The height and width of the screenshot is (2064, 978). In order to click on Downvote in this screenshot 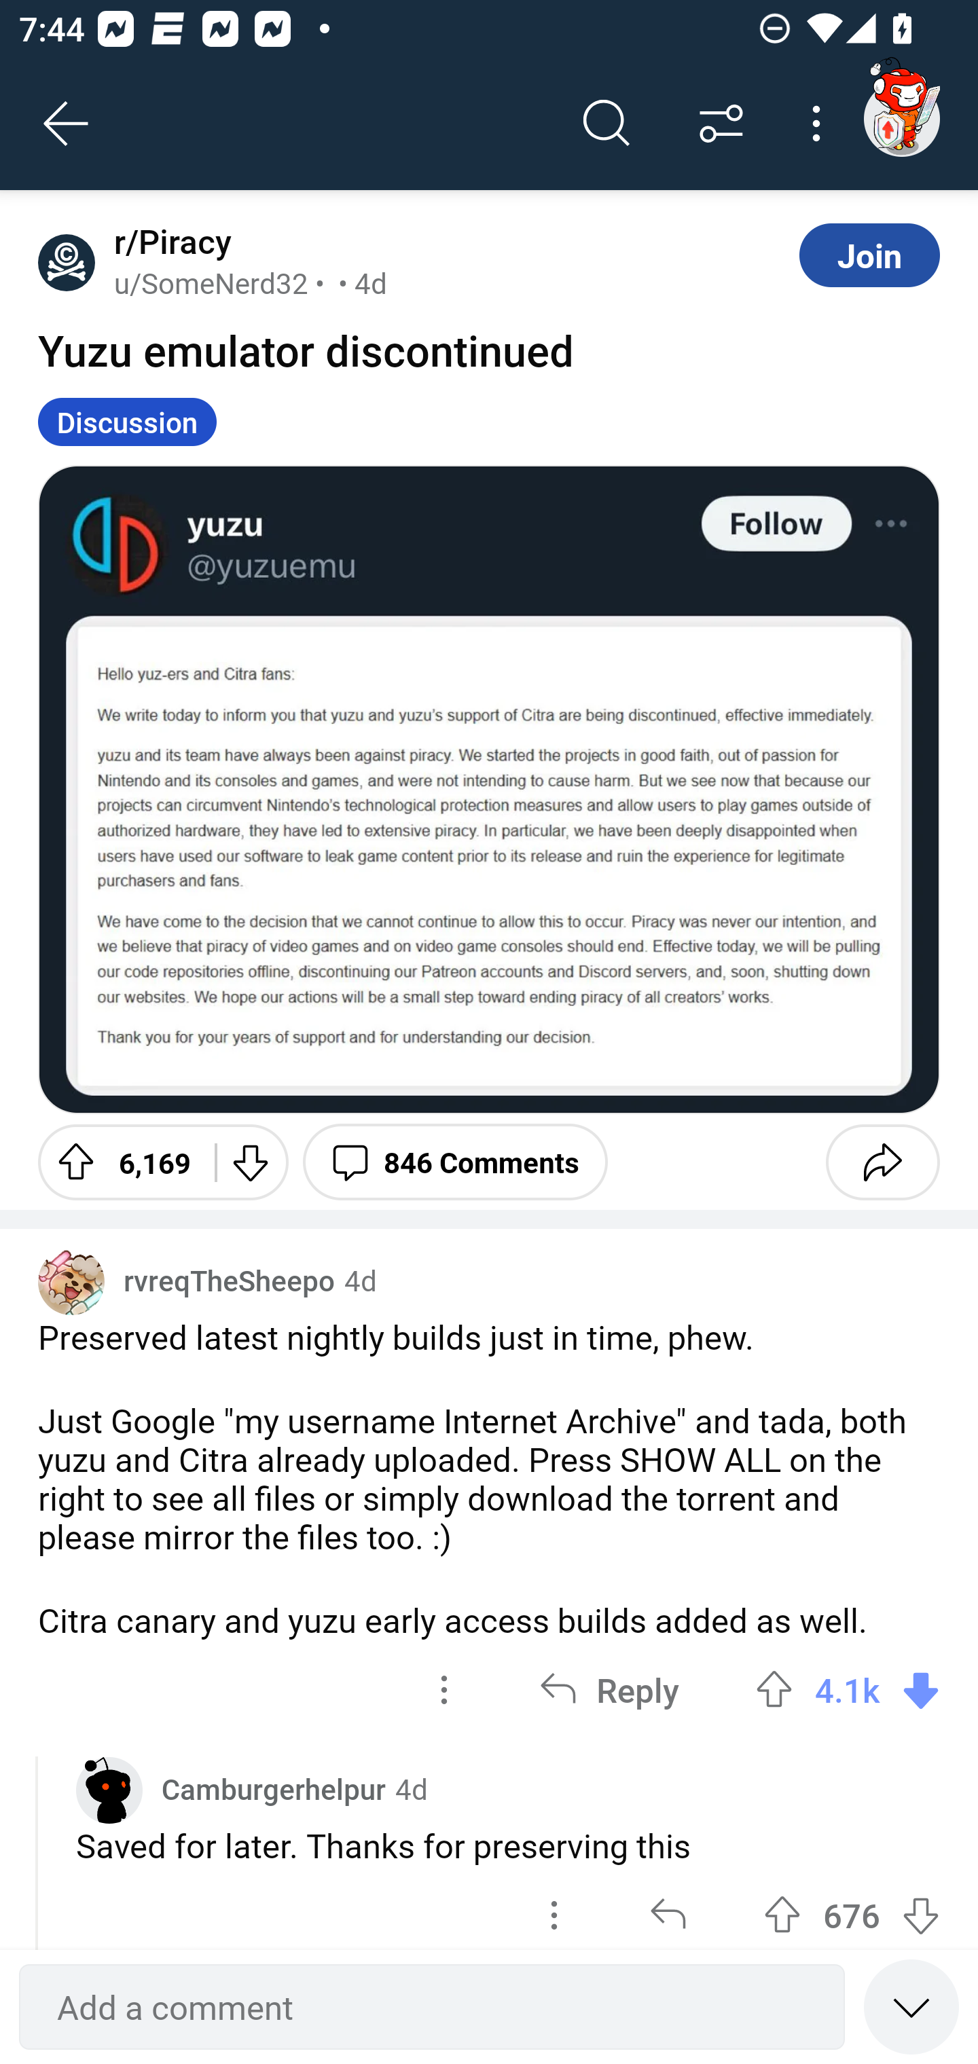, I will do `click(250, 1162)`.